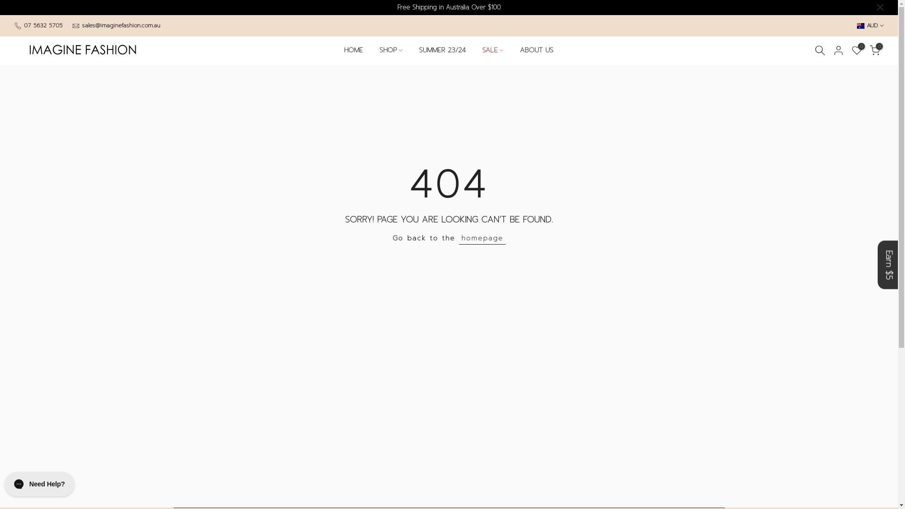 The image size is (905, 509). I want to click on HOME, so click(354, 50).